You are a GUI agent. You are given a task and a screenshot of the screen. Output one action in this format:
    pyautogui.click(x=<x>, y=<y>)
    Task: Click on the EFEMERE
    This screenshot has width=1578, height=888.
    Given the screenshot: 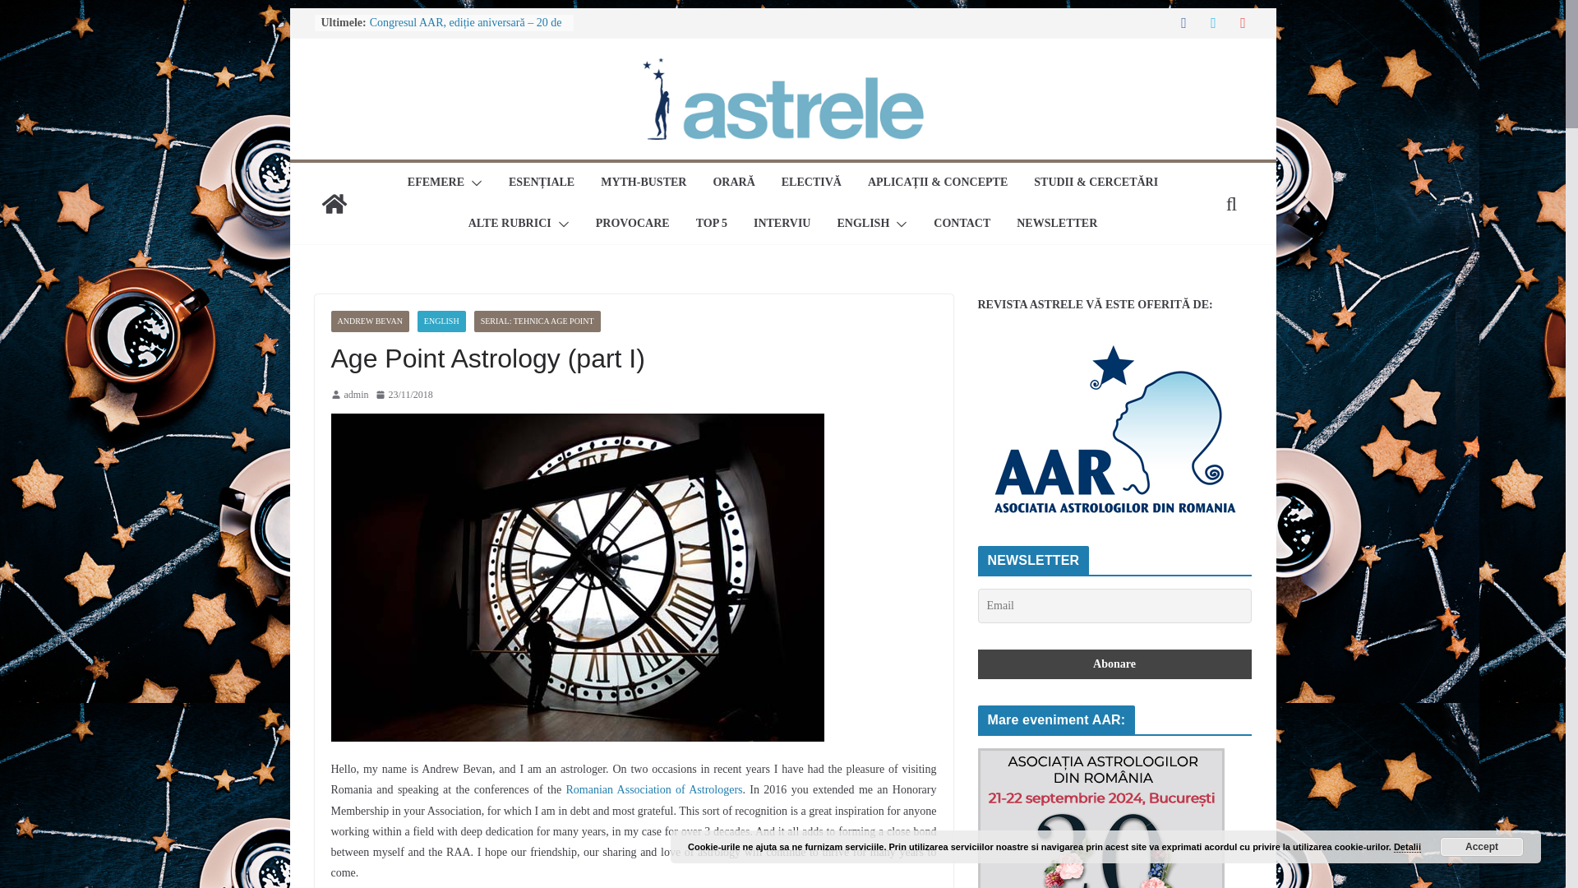 What is the action you would take?
    pyautogui.click(x=436, y=183)
    